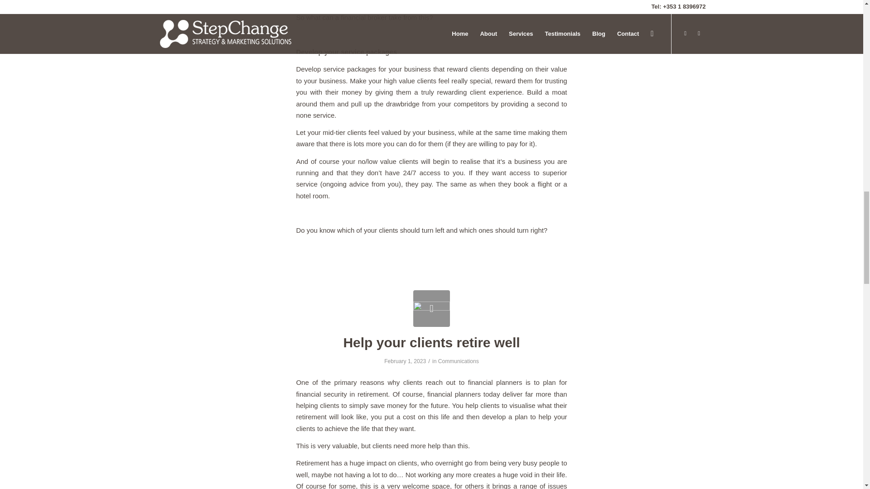 The width and height of the screenshot is (870, 489). I want to click on Communications, so click(459, 361).